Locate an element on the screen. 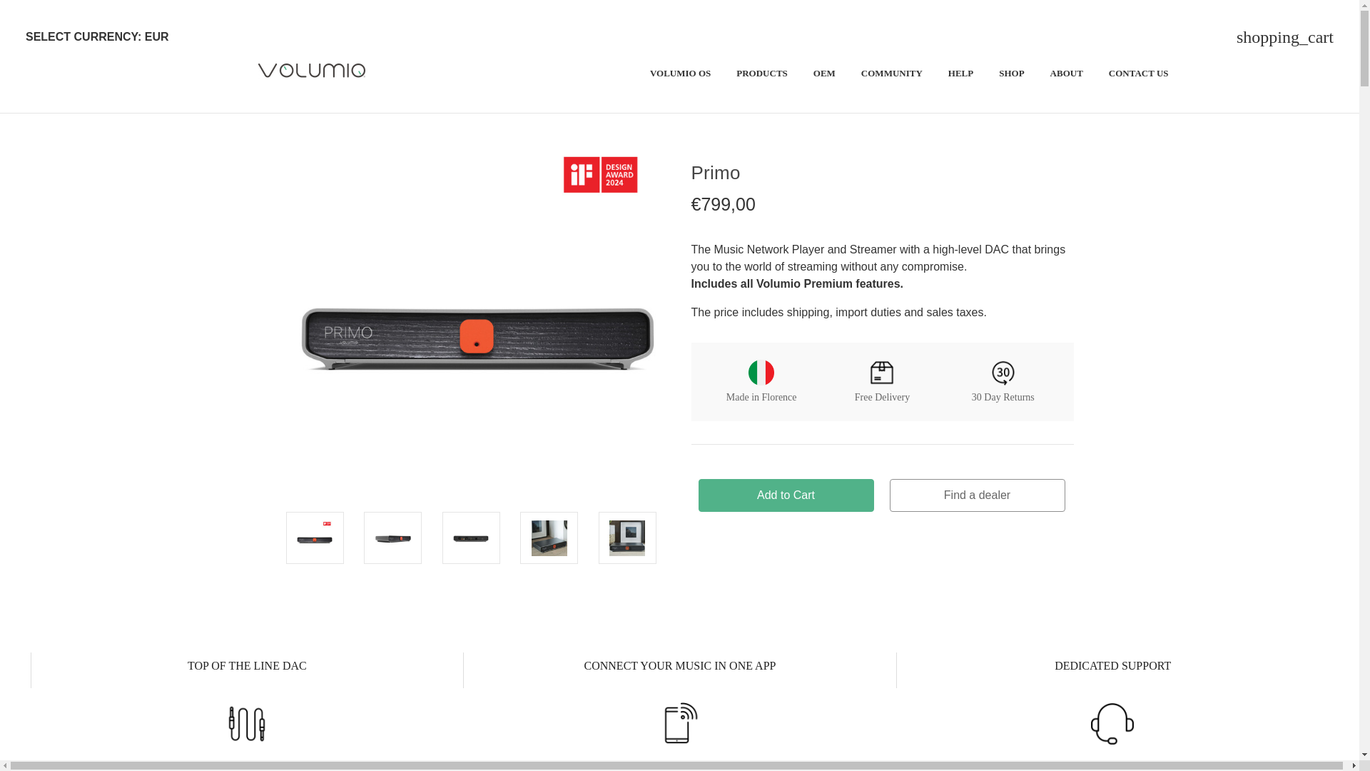 The image size is (1370, 771). OEM is located at coordinates (823, 76).